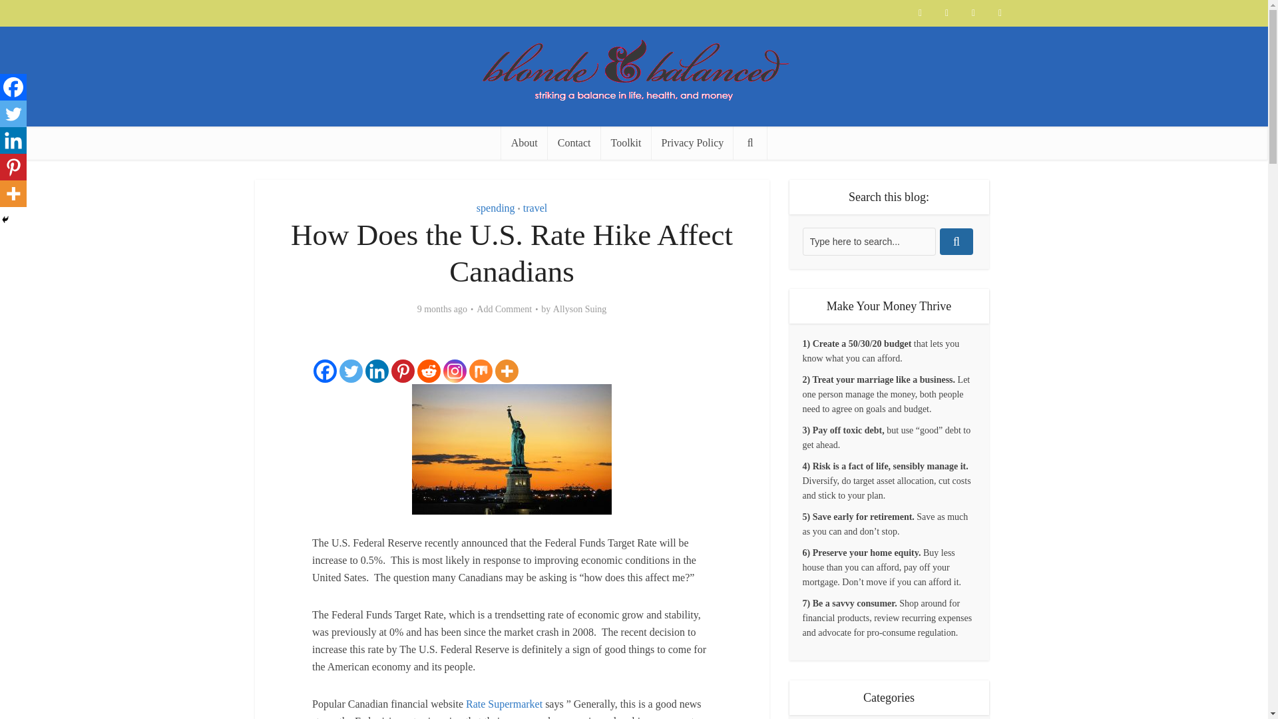  What do you see at coordinates (455, 371) in the screenshot?
I see `Instagram` at bounding box center [455, 371].